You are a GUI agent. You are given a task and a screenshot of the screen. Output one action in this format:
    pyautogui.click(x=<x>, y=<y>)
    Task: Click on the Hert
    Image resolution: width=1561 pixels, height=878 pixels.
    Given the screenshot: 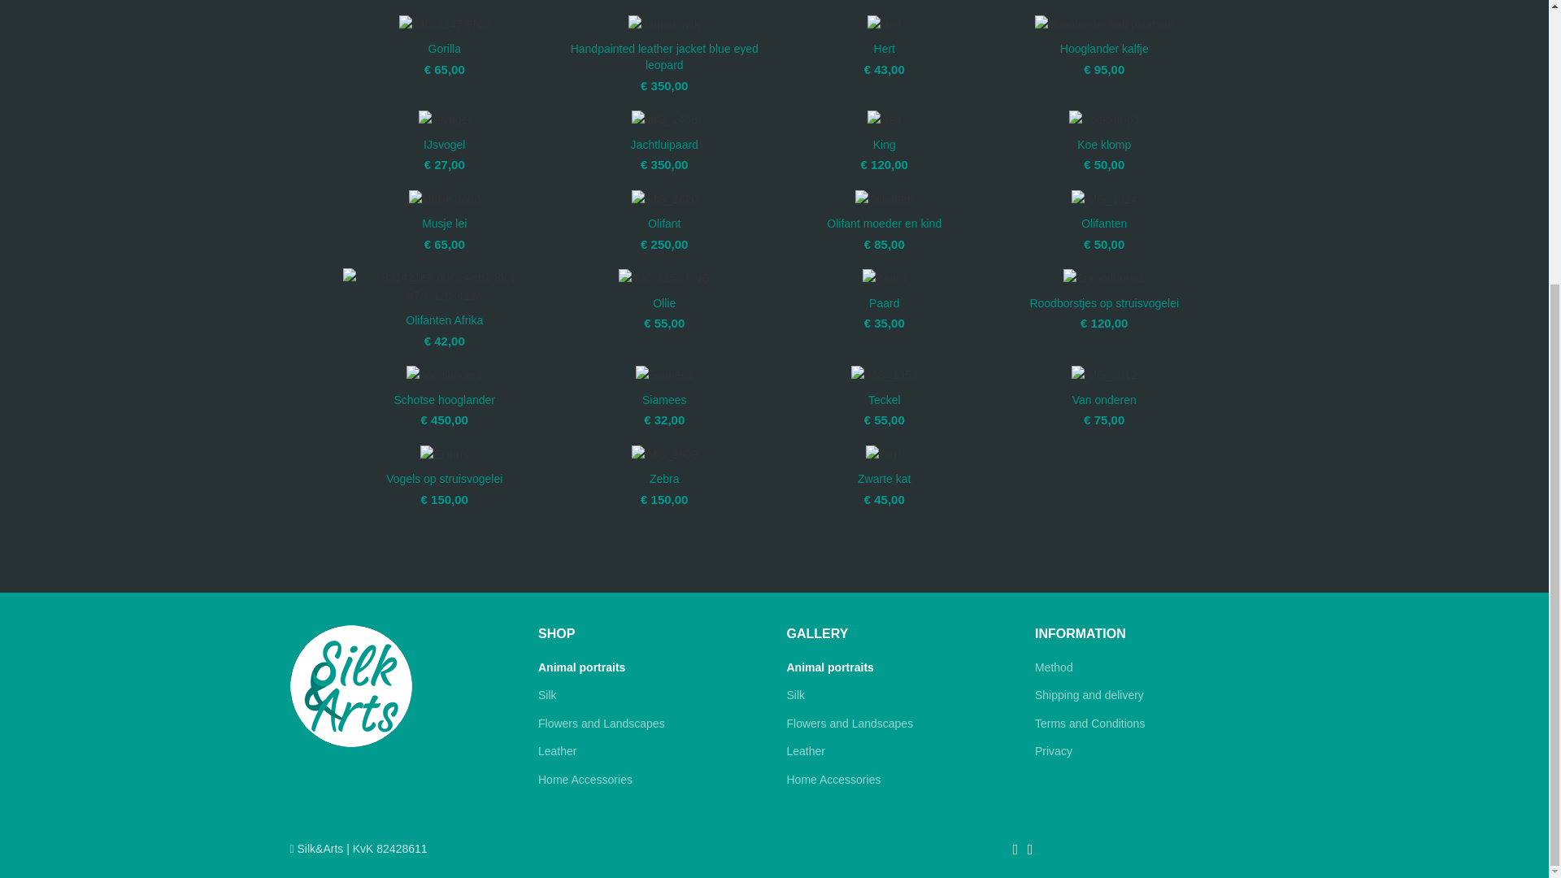 What is the action you would take?
    pyautogui.click(x=885, y=24)
    